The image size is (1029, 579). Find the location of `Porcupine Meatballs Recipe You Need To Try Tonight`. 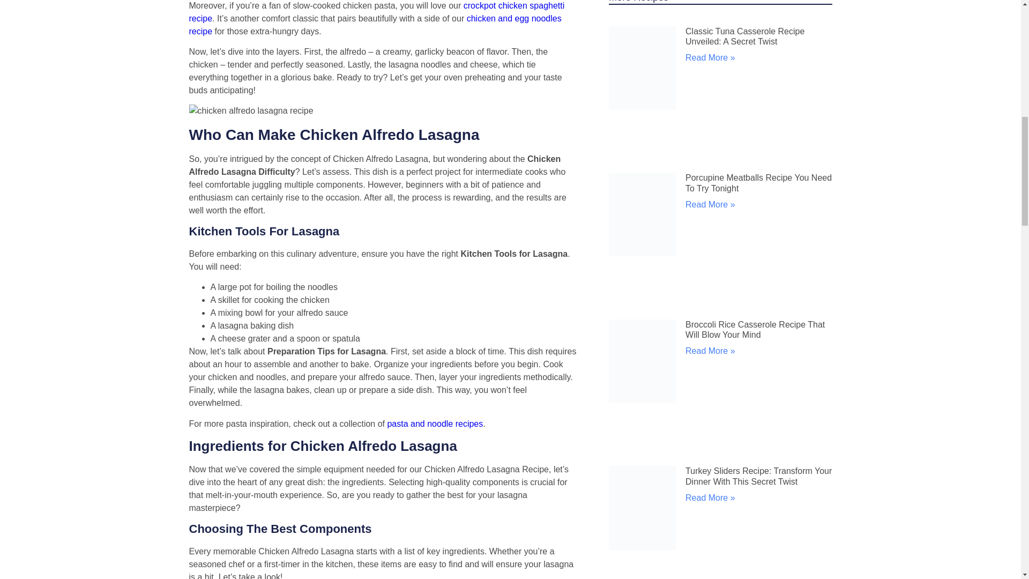

Porcupine Meatballs Recipe You Need To Try Tonight is located at coordinates (758, 182).